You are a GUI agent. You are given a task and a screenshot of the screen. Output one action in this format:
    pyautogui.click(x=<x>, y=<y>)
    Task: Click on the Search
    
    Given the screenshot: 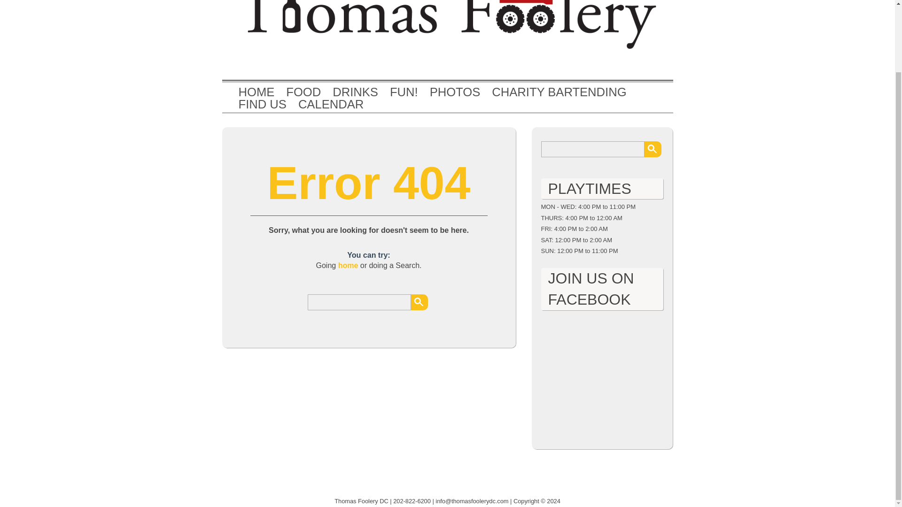 What is the action you would take?
    pyautogui.click(x=653, y=149)
    